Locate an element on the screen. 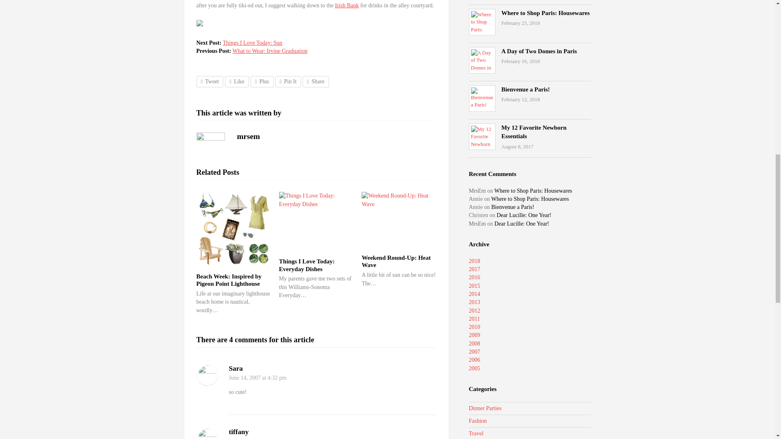 The height and width of the screenshot is (439, 781). Share is located at coordinates (316, 81).